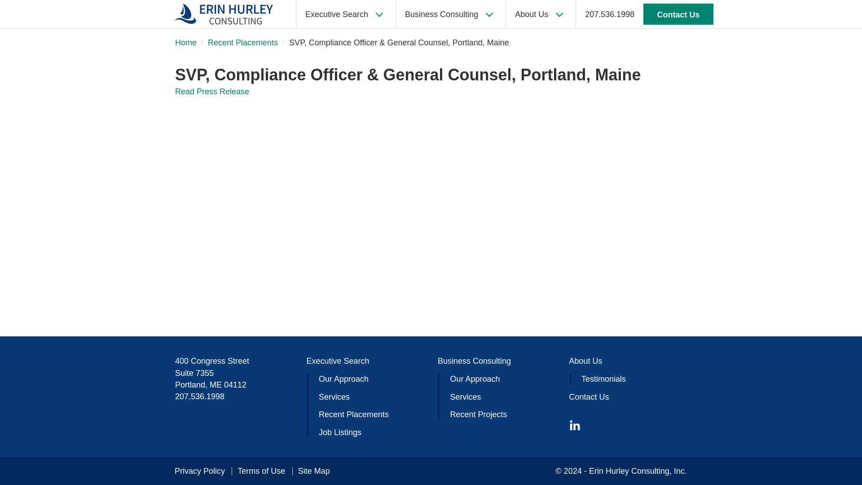 The height and width of the screenshot is (485, 862). What do you see at coordinates (185, 42) in the screenshot?
I see `Home` at bounding box center [185, 42].